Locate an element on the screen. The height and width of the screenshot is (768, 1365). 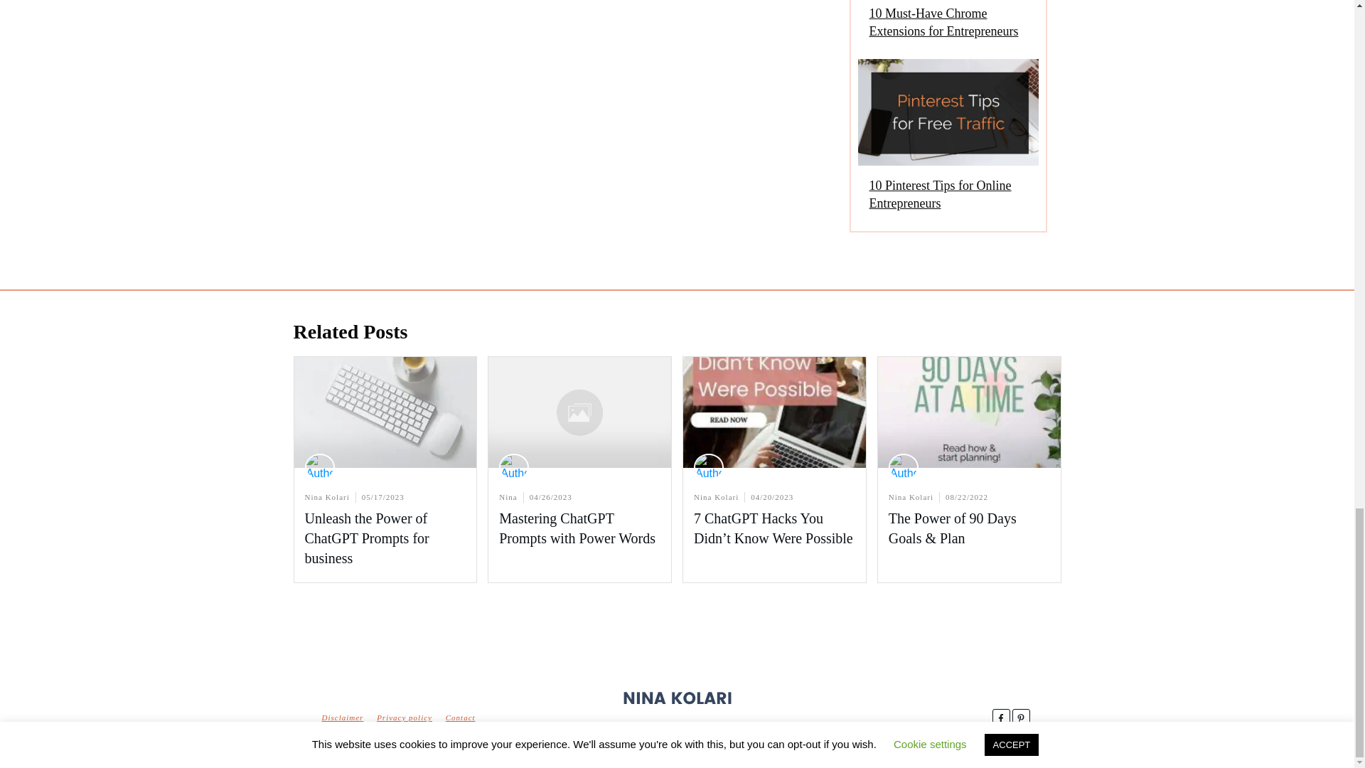
Unleash the Power of ChatGPT Prompts for business is located at coordinates (366, 538).